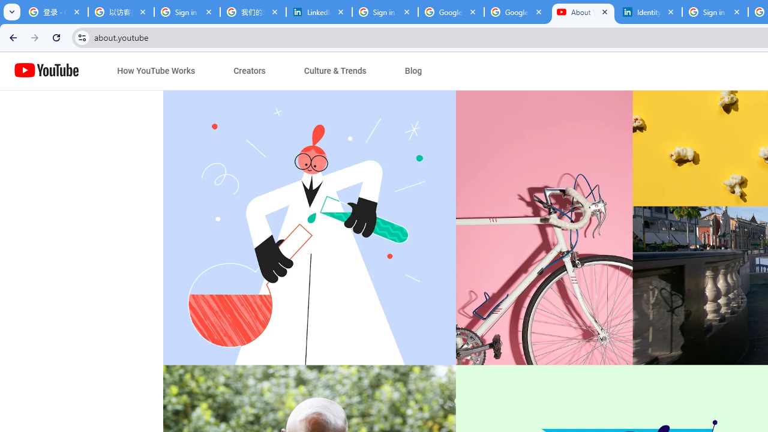 The height and width of the screenshot is (432, 768). Describe the element at coordinates (413, 71) in the screenshot. I see `Blog` at that location.